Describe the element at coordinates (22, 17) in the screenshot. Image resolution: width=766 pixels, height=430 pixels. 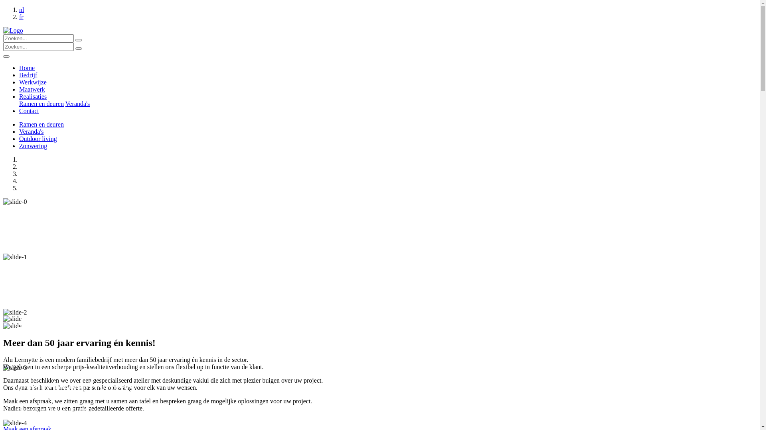
I see `fr` at that location.